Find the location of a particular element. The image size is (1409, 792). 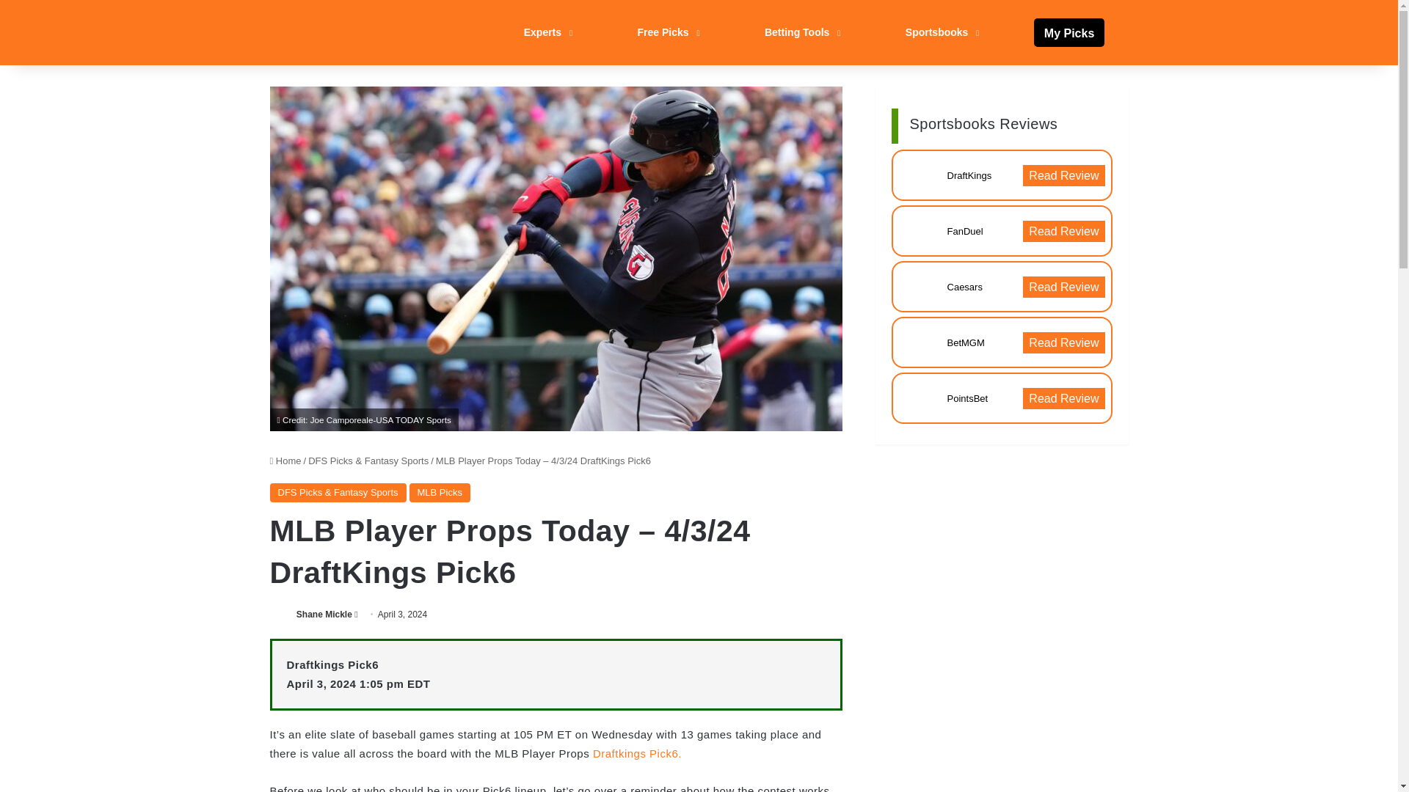

Experts is located at coordinates (546, 32).